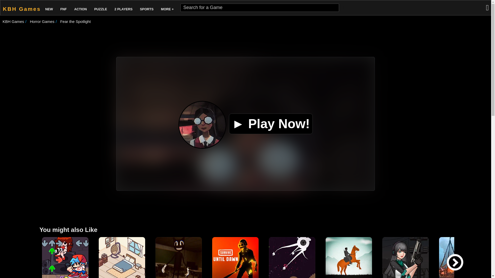  Describe the element at coordinates (246, 39) in the screenshot. I see `Advertisement` at that location.